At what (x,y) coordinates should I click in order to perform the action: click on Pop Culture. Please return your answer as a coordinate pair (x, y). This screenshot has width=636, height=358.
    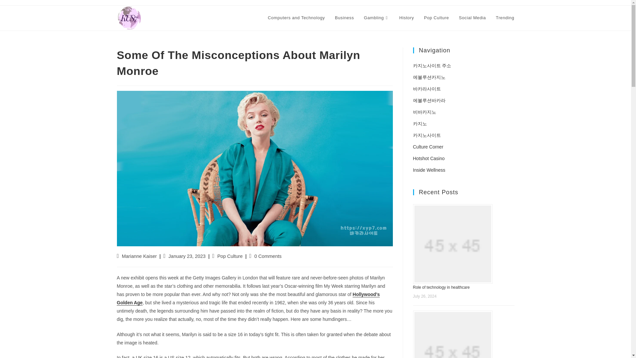
    Looking at the image, I should click on (230, 256).